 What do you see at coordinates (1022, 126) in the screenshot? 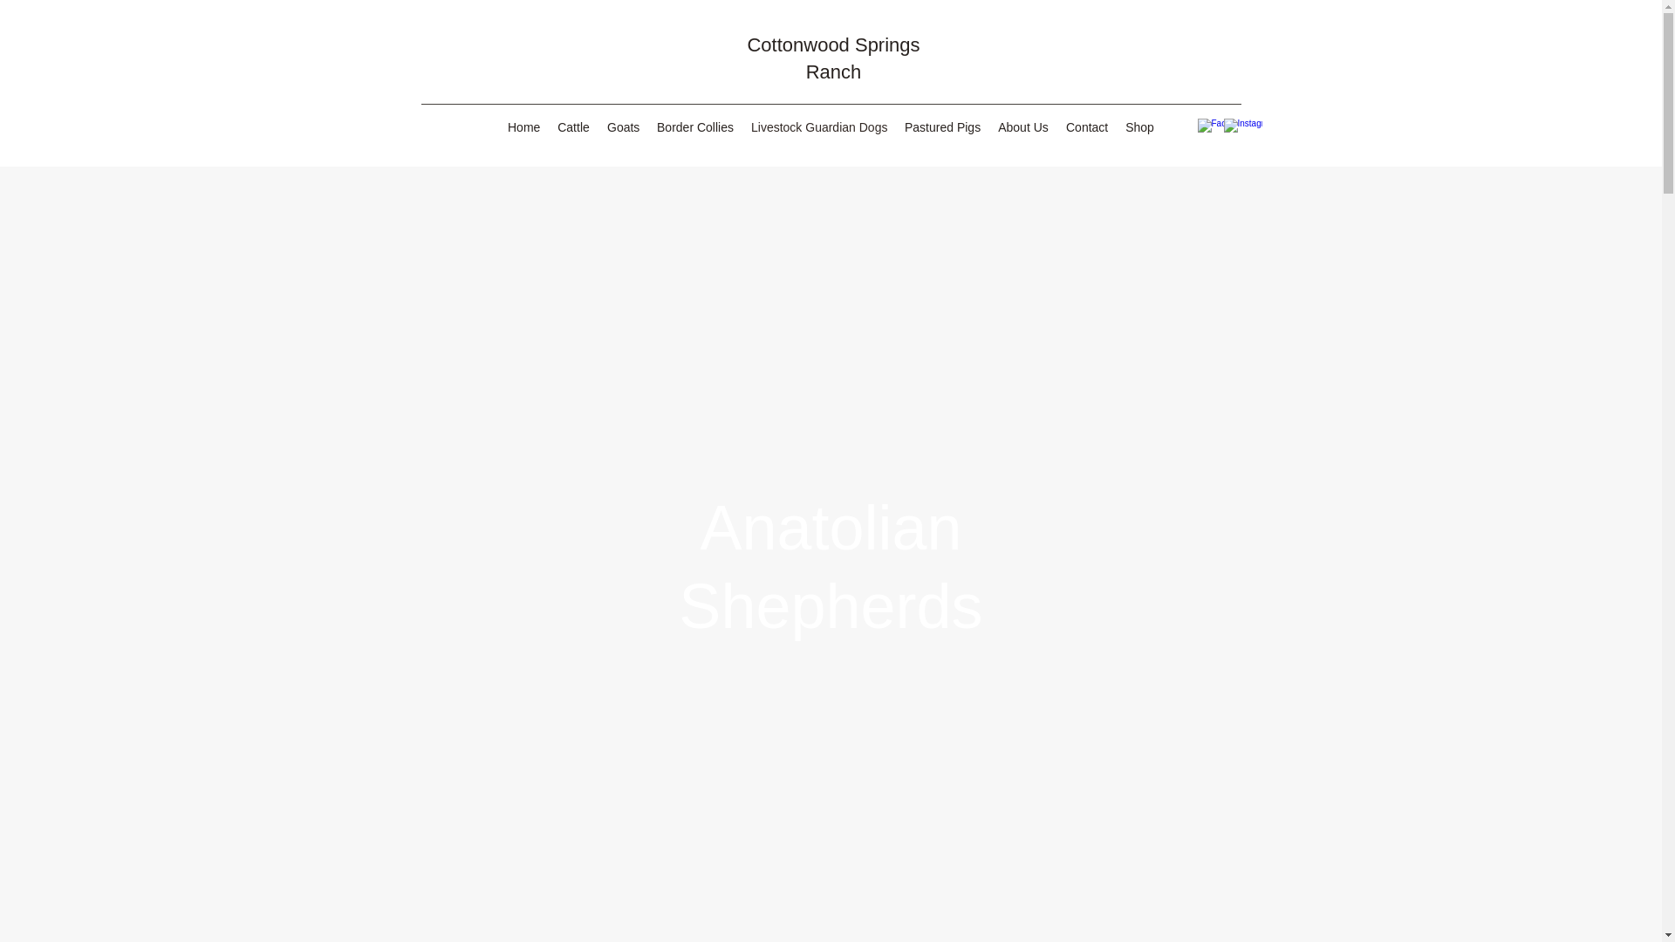
I see `About Us` at bounding box center [1022, 126].